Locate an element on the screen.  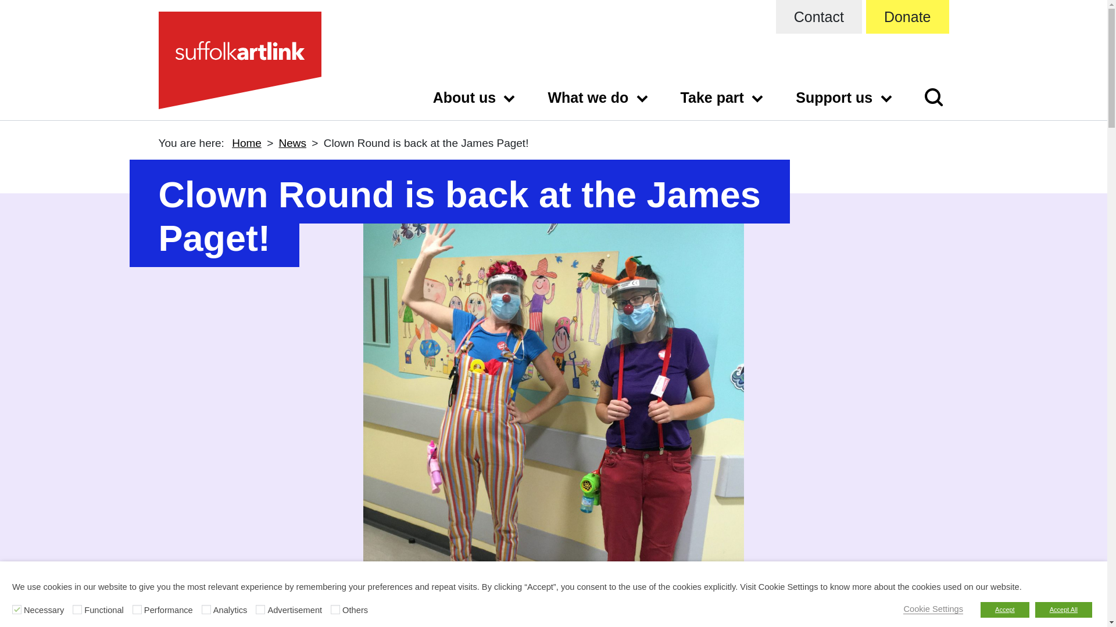
on is located at coordinates (16, 610).